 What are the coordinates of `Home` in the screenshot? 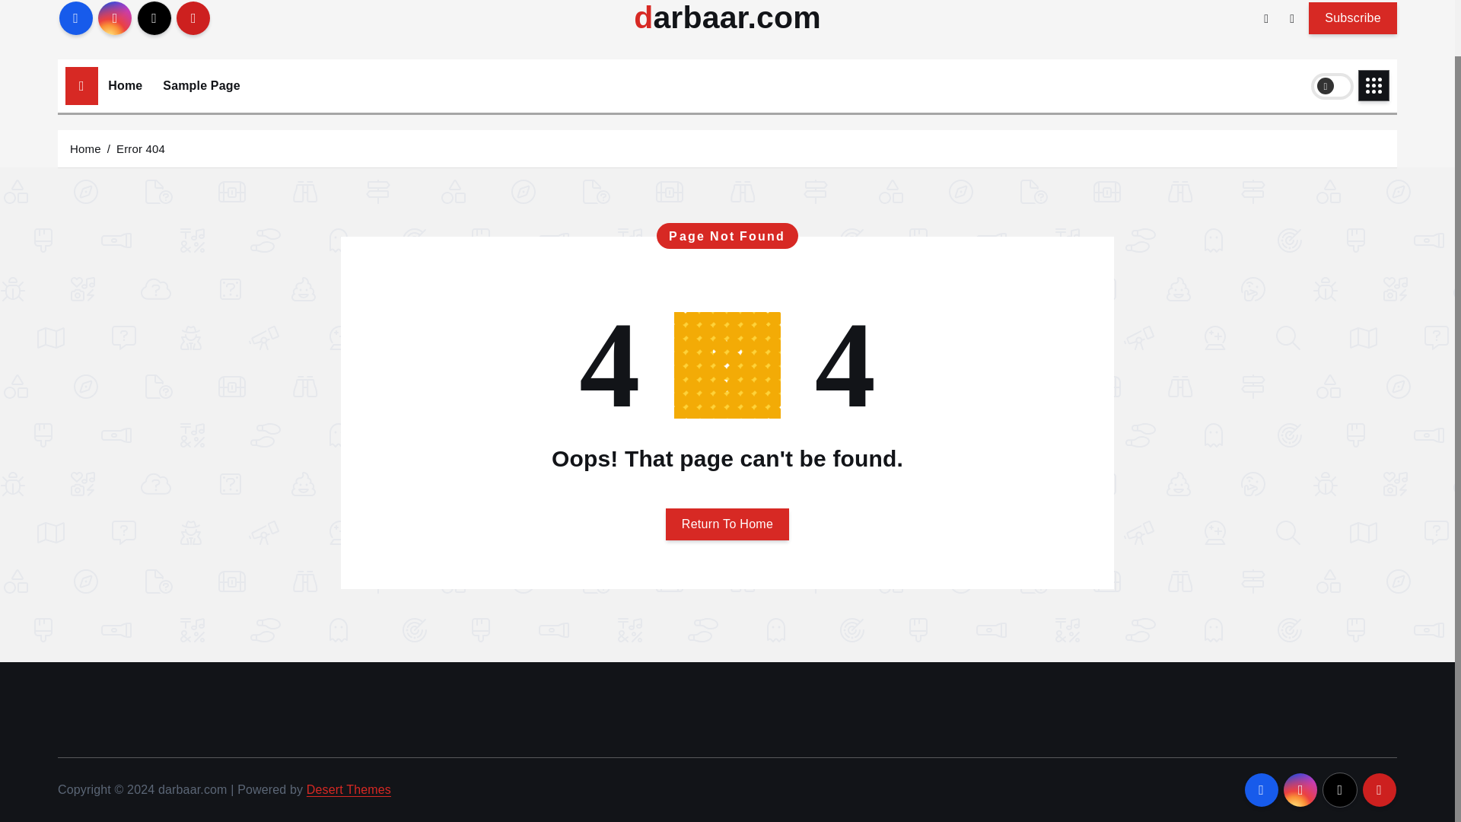 It's located at (125, 85).